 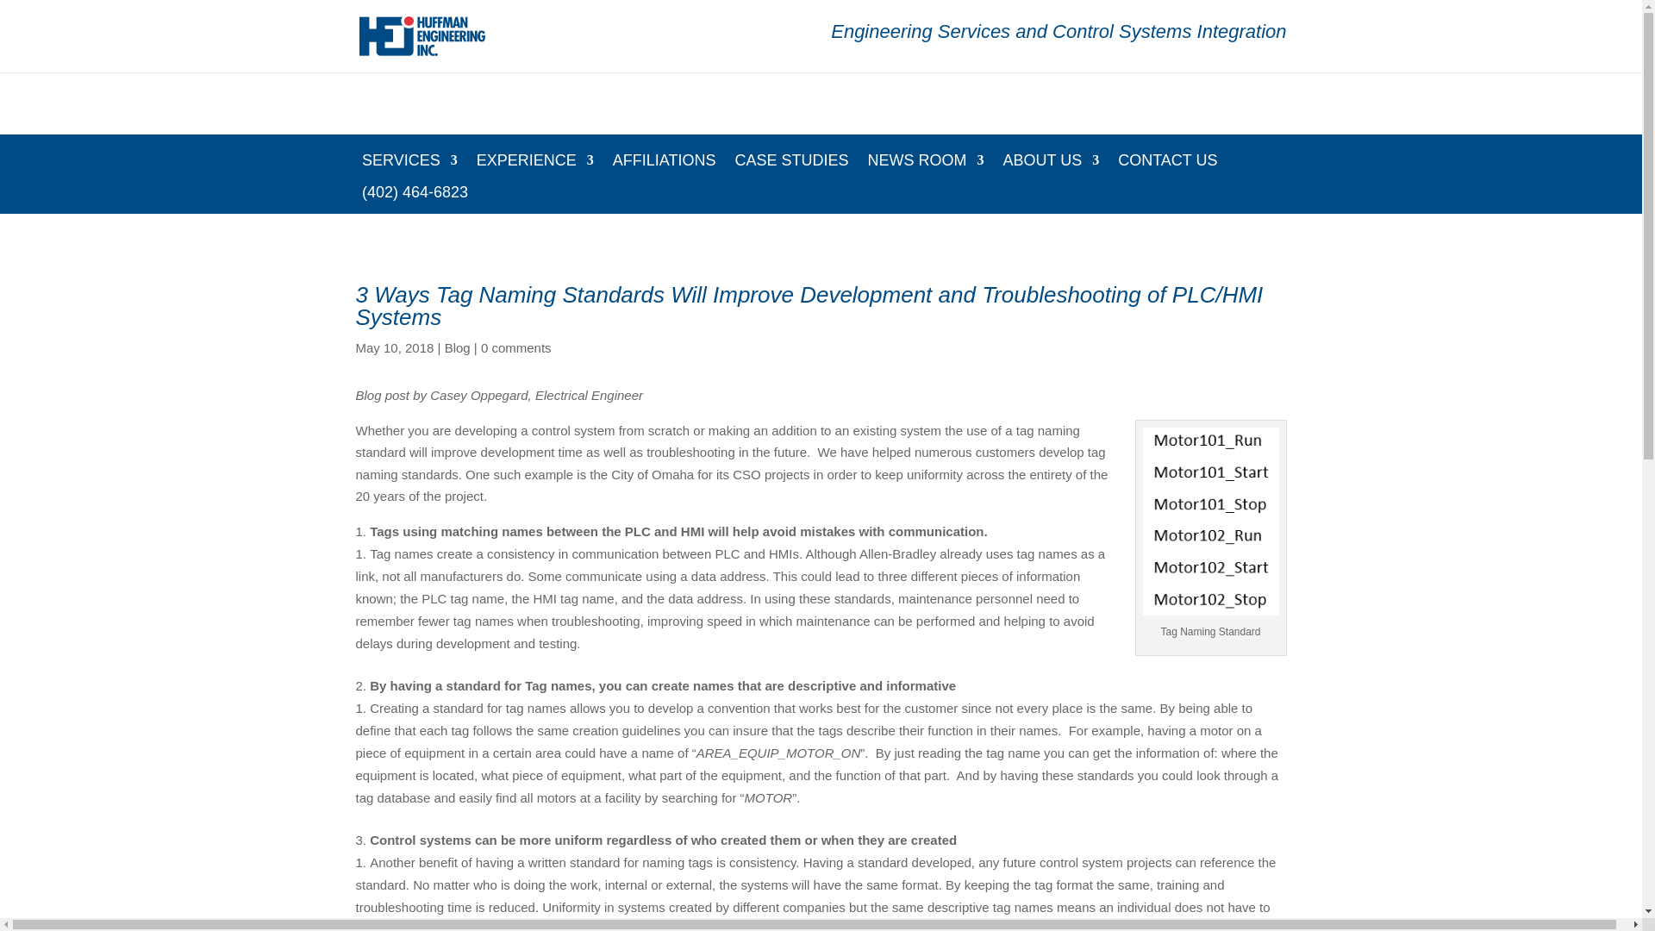 What do you see at coordinates (1167, 167) in the screenshot?
I see `CONTACT US` at bounding box center [1167, 167].